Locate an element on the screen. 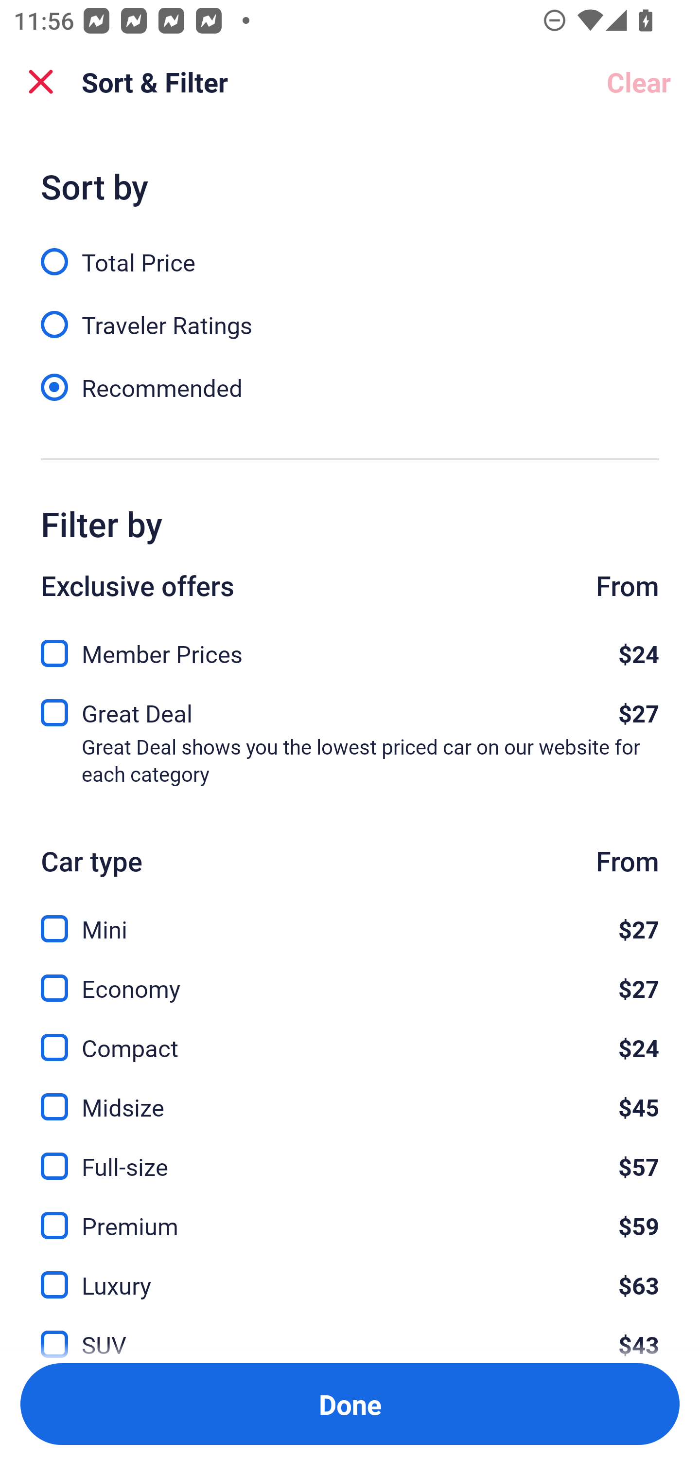  Mini, $27 Mini $27 is located at coordinates (350, 919).